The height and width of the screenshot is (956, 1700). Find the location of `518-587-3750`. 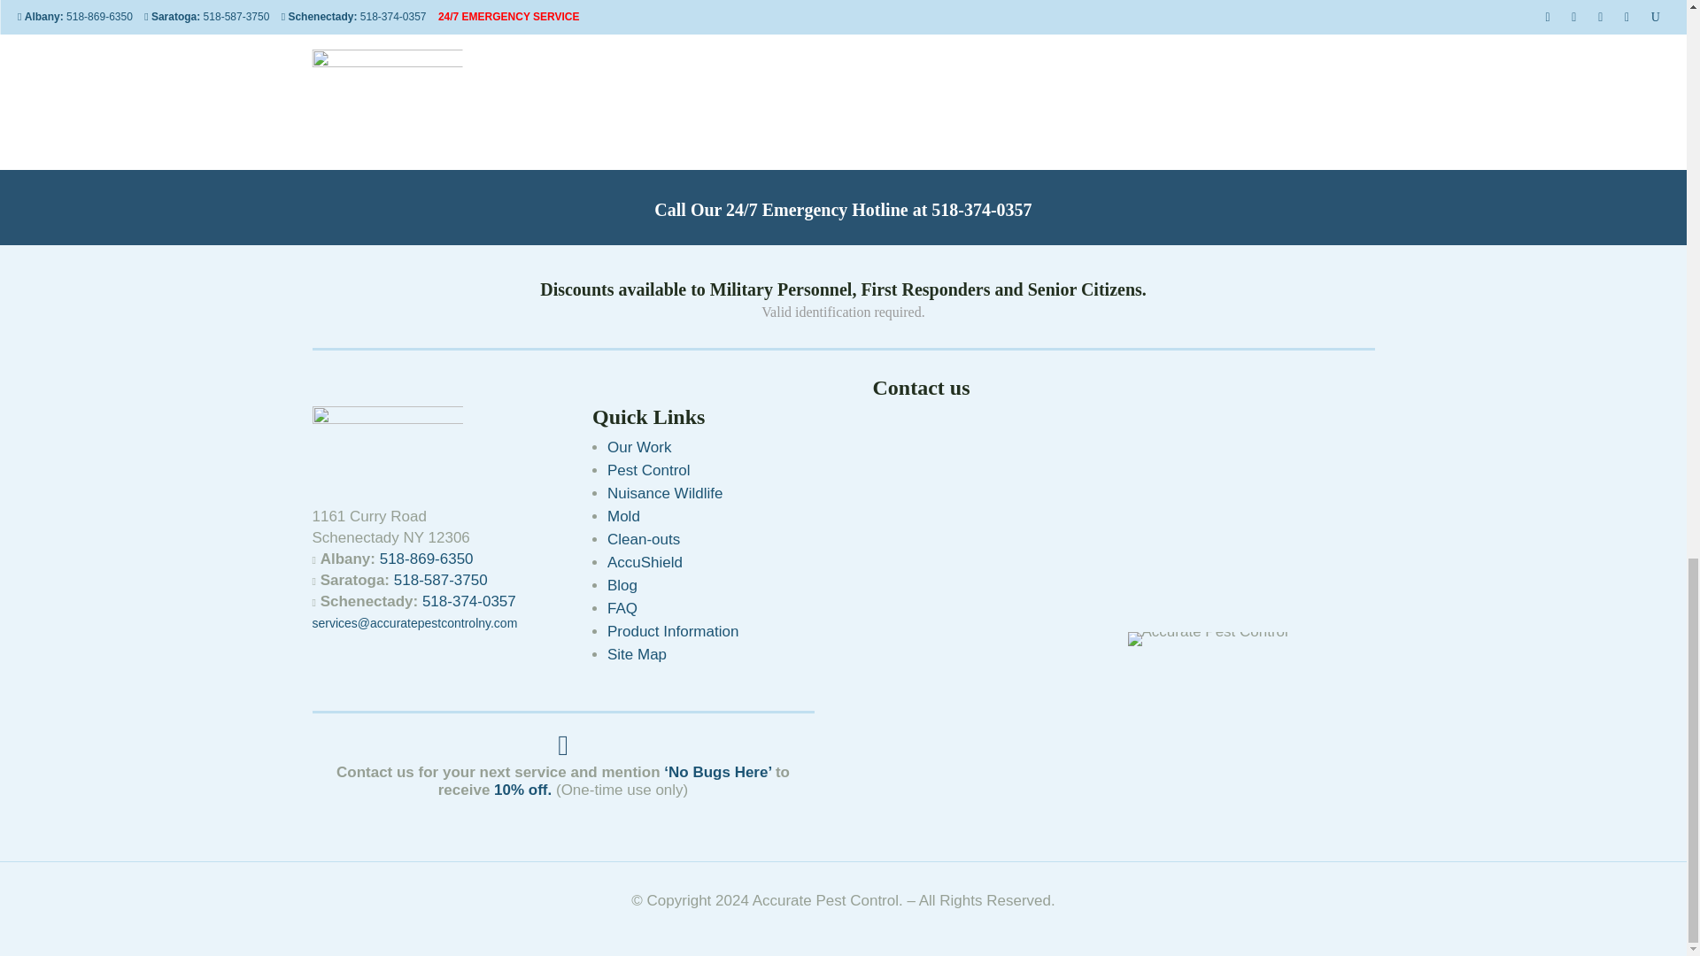

518-587-3750 is located at coordinates (441, 580).